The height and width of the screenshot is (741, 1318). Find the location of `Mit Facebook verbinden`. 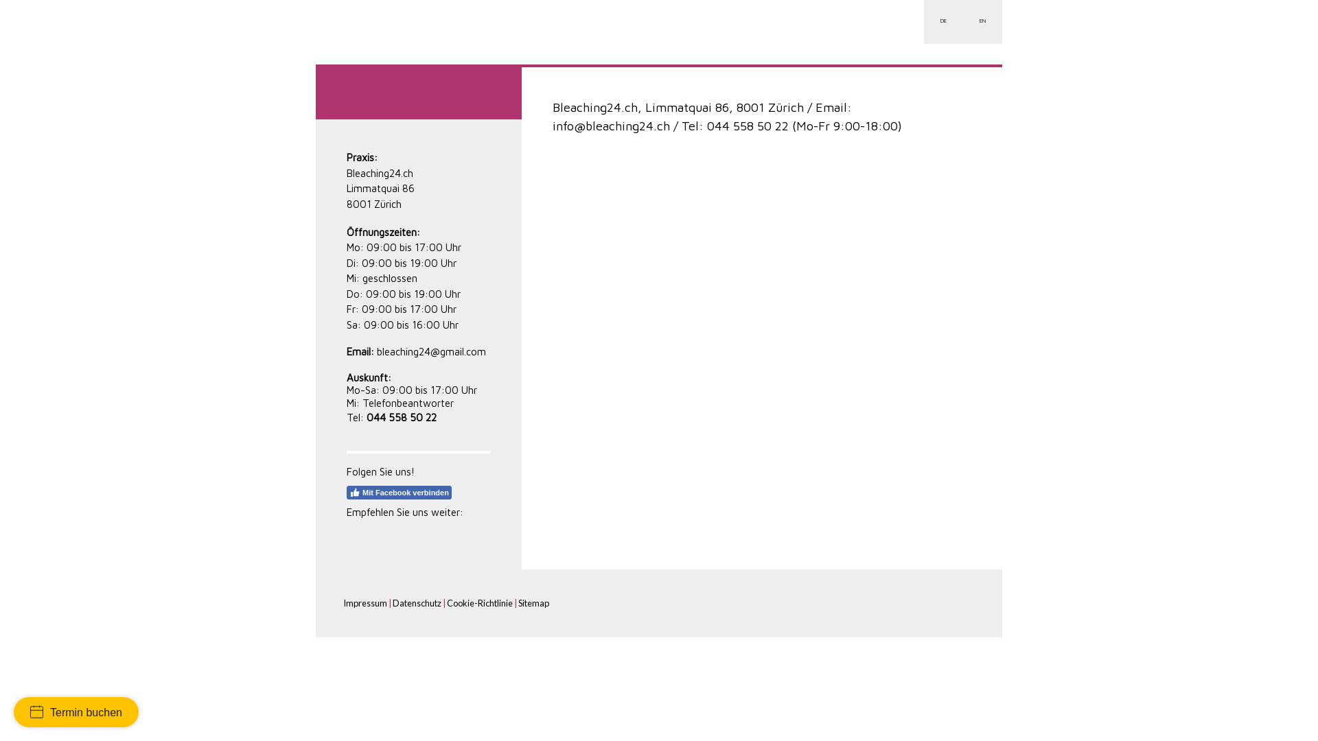

Mit Facebook verbinden is located at coordinates (399, 493).